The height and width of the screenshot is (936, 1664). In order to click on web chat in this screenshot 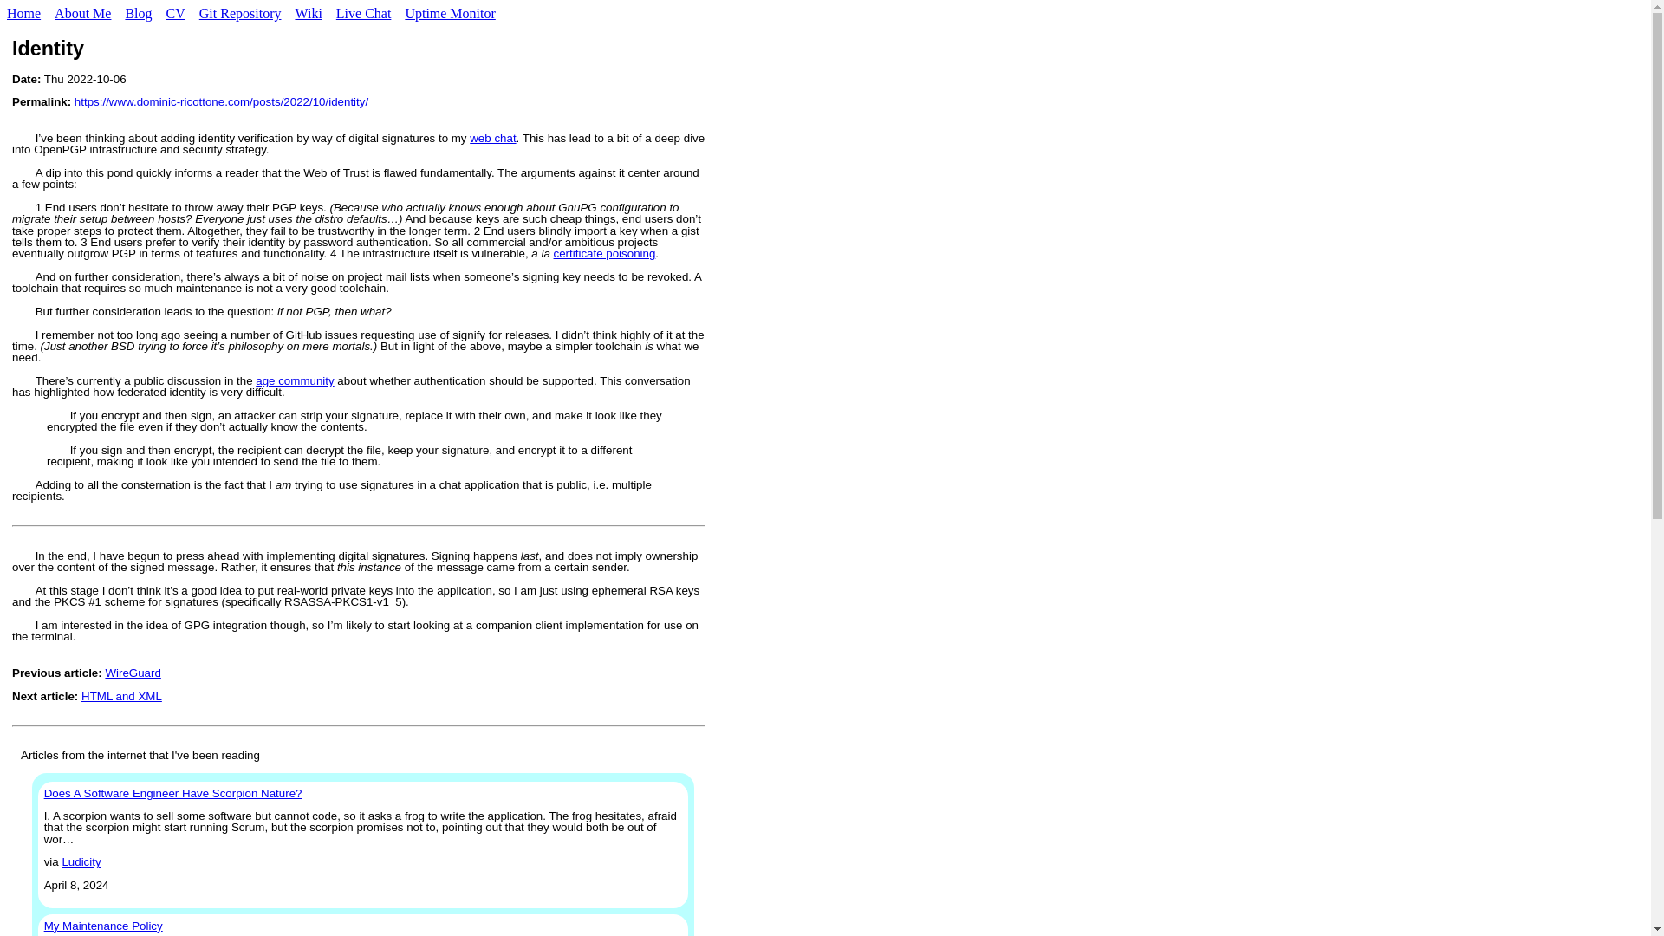, I will do `click(492, 139)`.